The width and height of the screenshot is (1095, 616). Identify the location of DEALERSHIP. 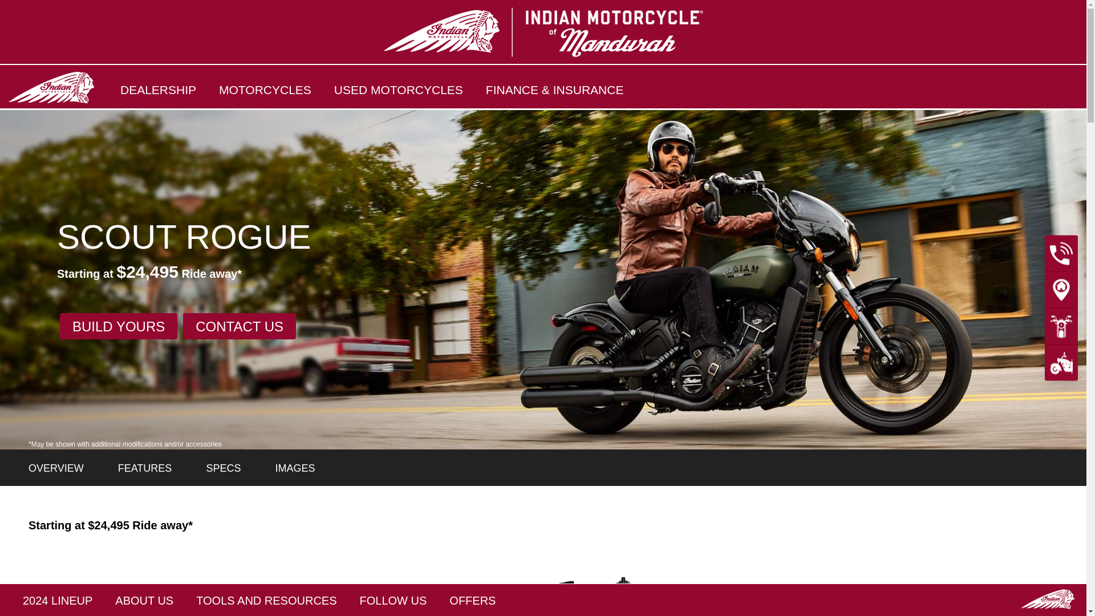
(158, 90).